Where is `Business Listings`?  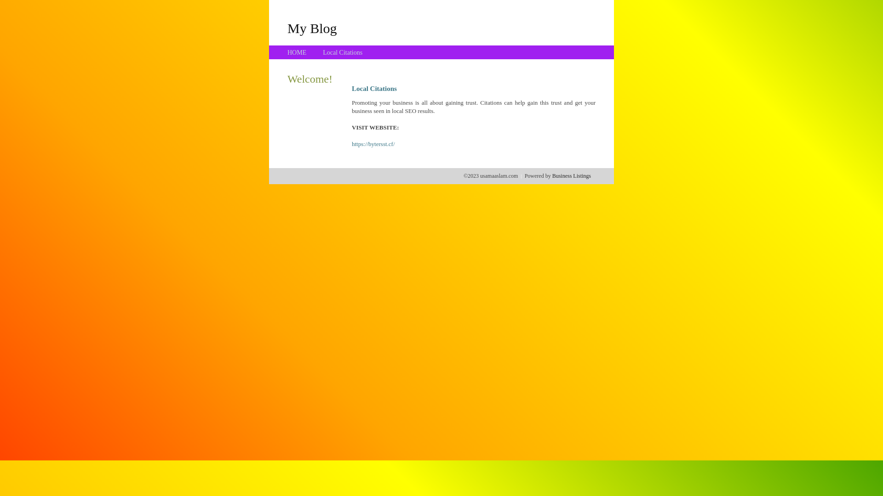
Business Listings is located at coordinates (572, 176).